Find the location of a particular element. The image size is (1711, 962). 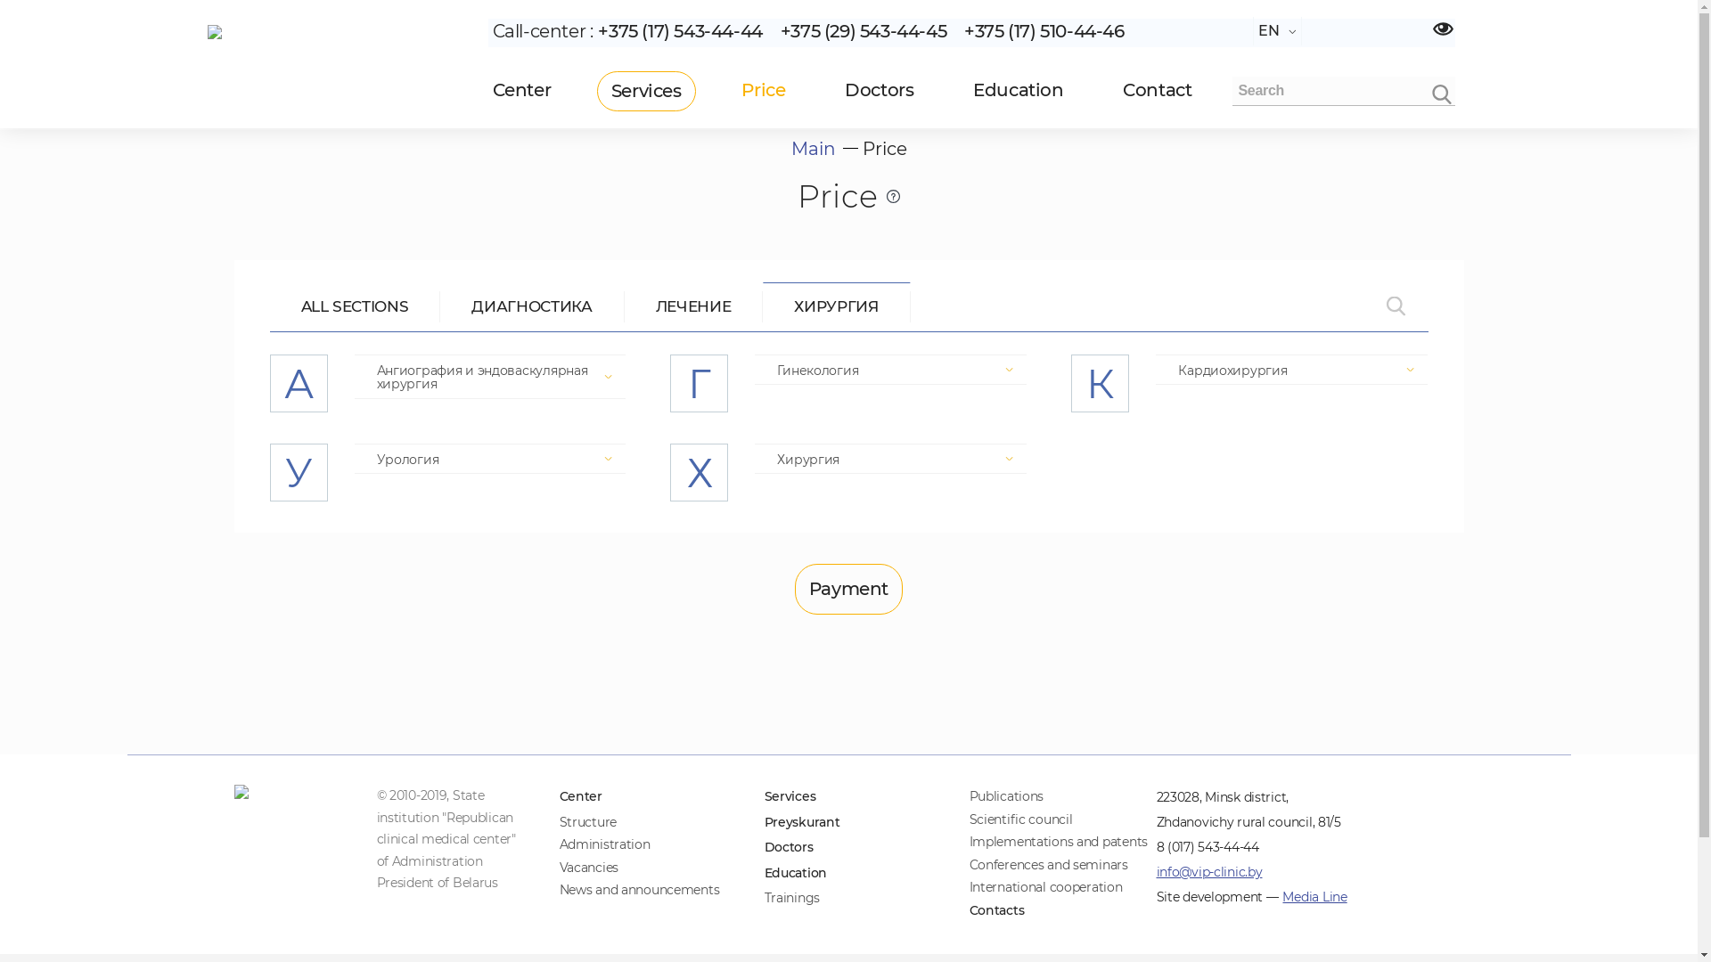

Media Line is located at coordinates (1314, 898).